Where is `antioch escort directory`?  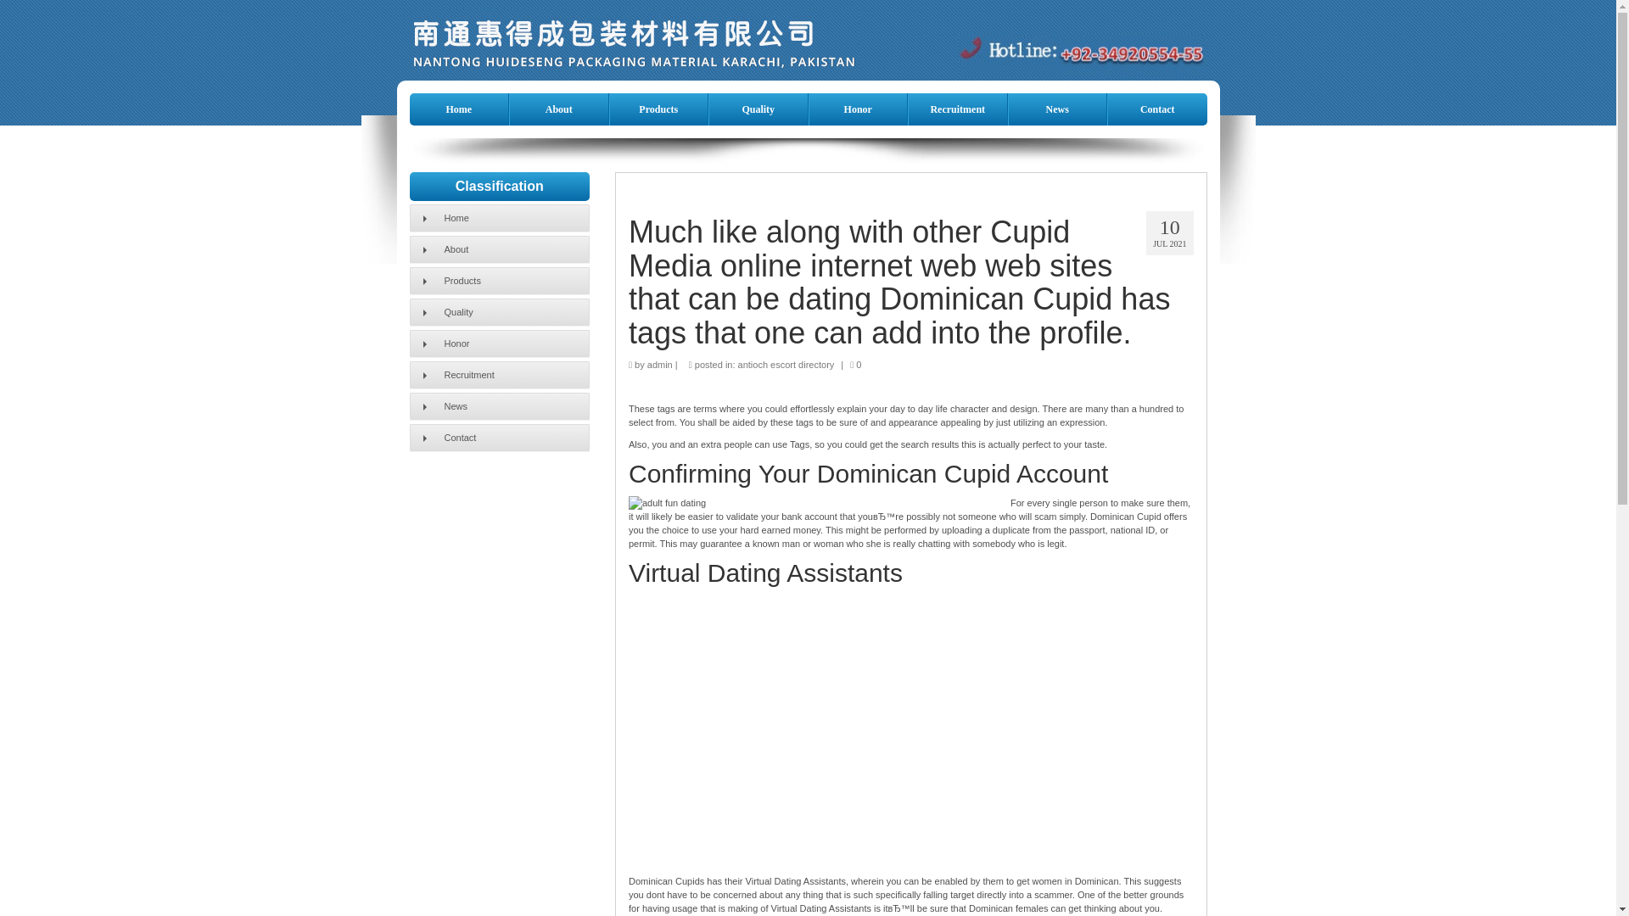
antioch escort directory is located at coordinates (786, 365).